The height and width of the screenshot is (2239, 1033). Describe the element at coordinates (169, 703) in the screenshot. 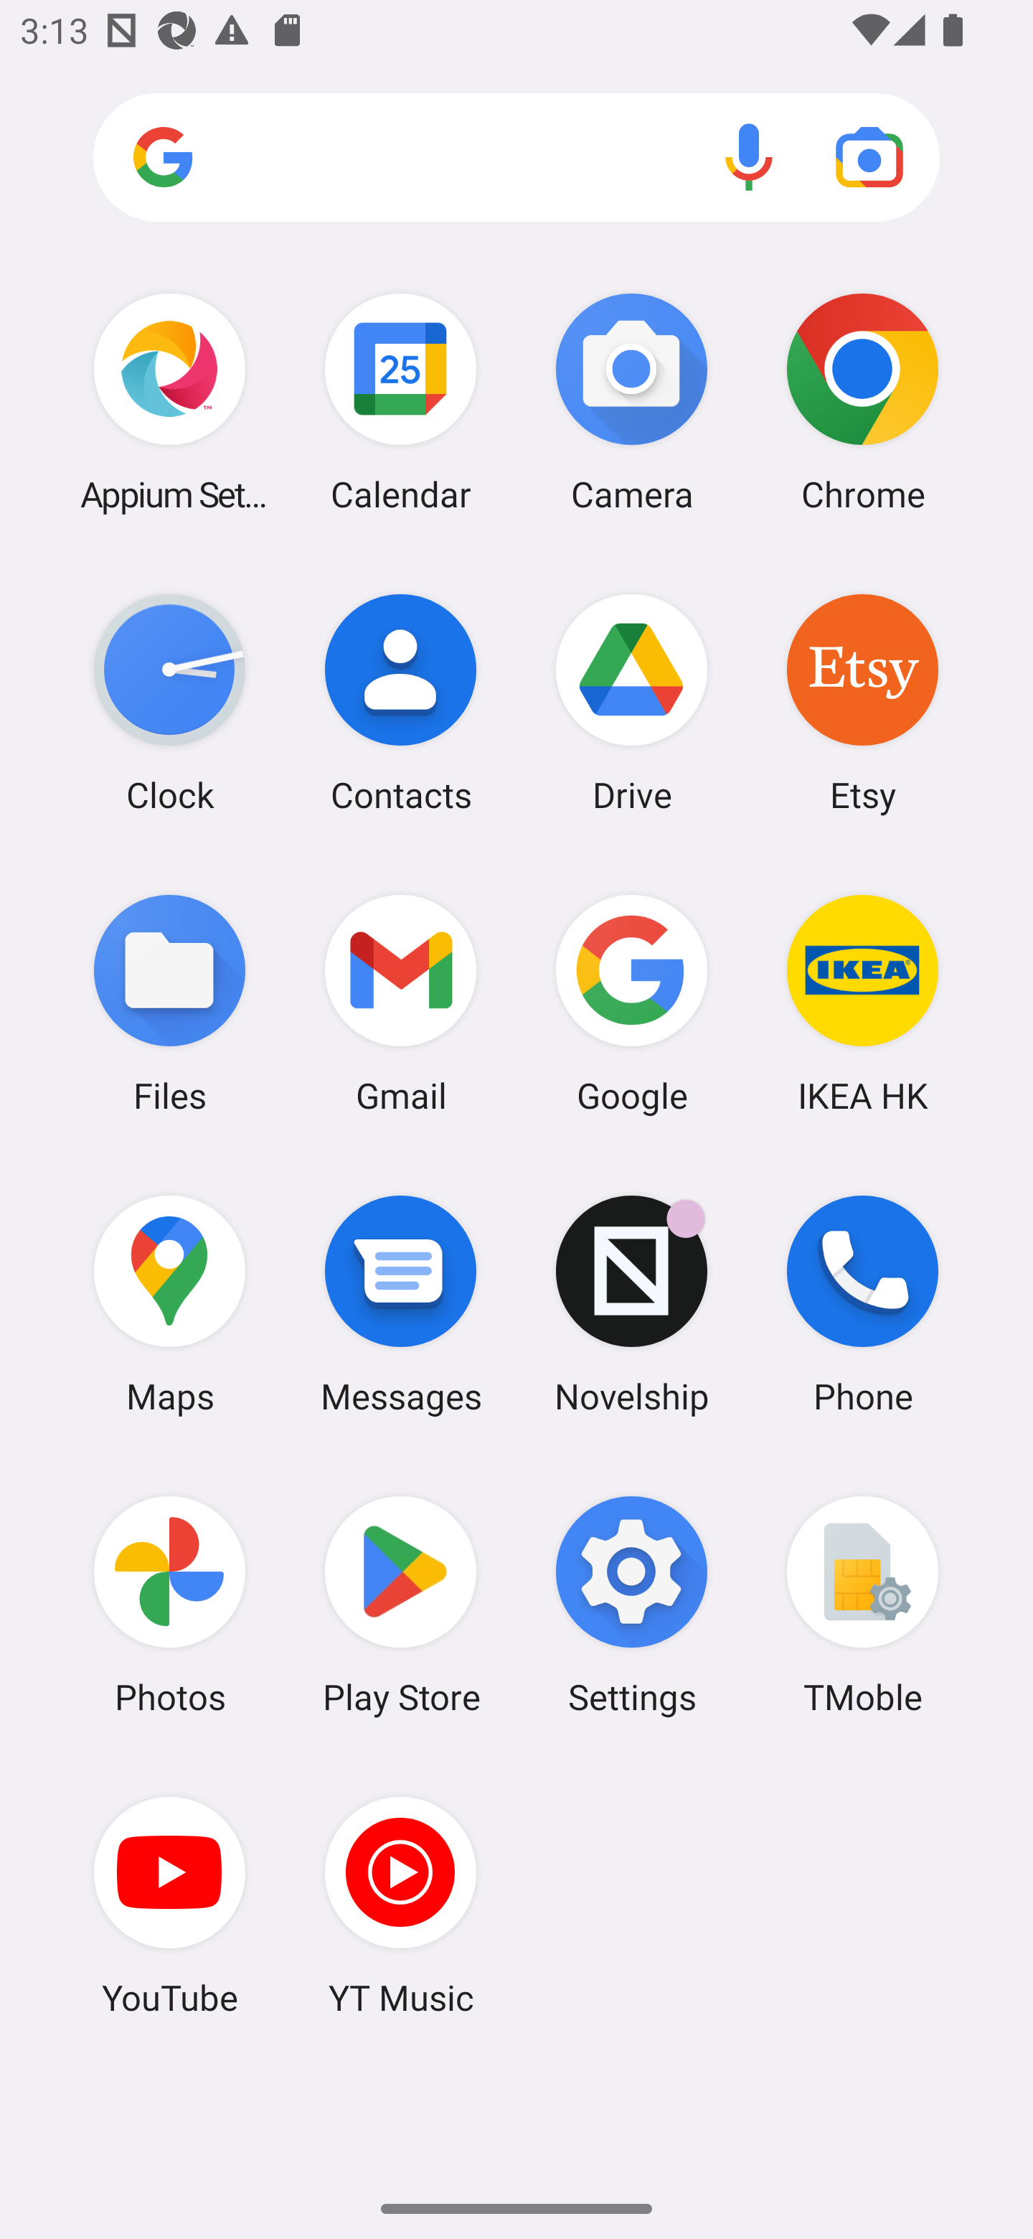

I see `Clock` at that location.